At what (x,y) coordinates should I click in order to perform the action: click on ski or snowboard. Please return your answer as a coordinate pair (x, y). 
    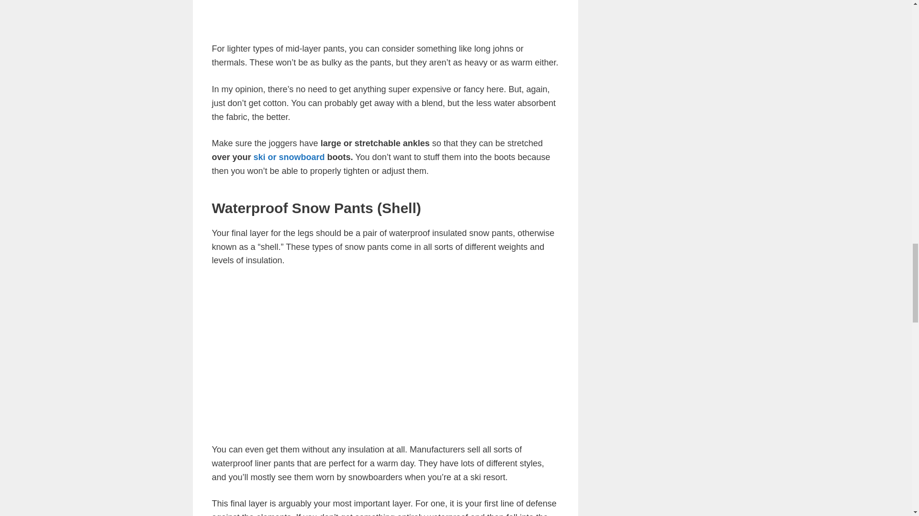
    Looking at the image, I should click on (289, 157).